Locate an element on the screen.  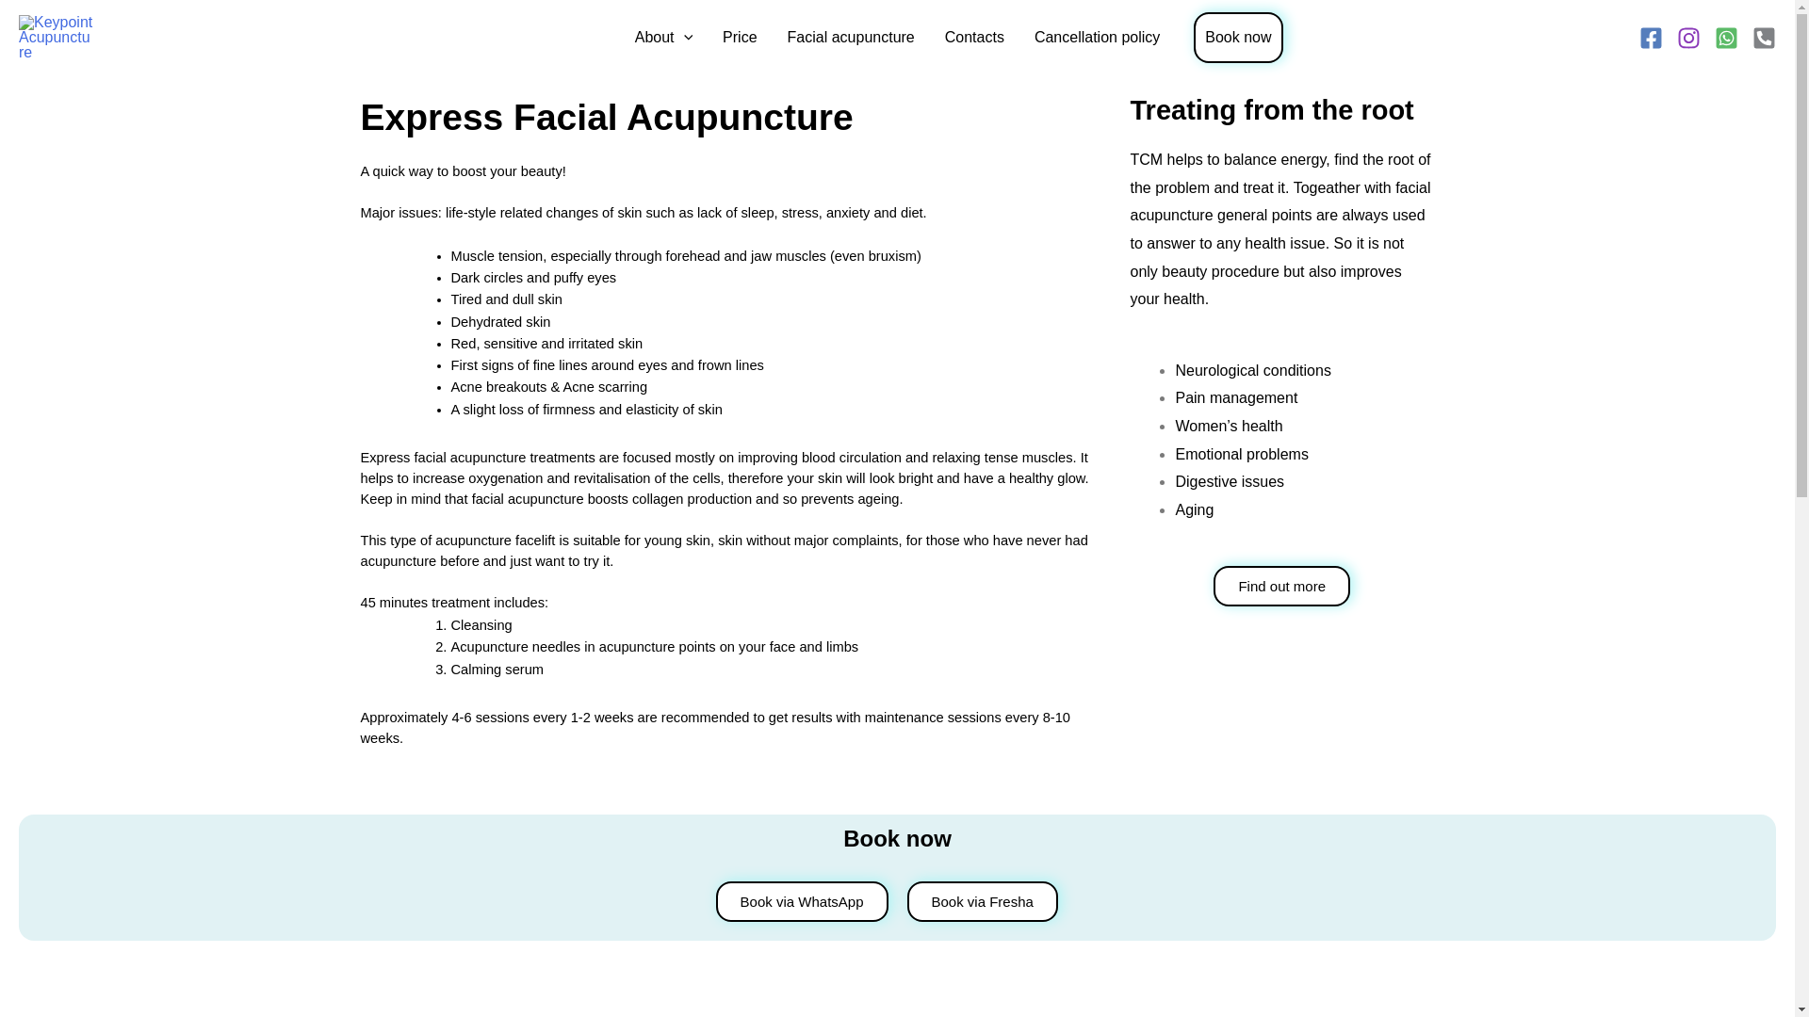
Facial acupuncture is located at coordinates (850, 38).